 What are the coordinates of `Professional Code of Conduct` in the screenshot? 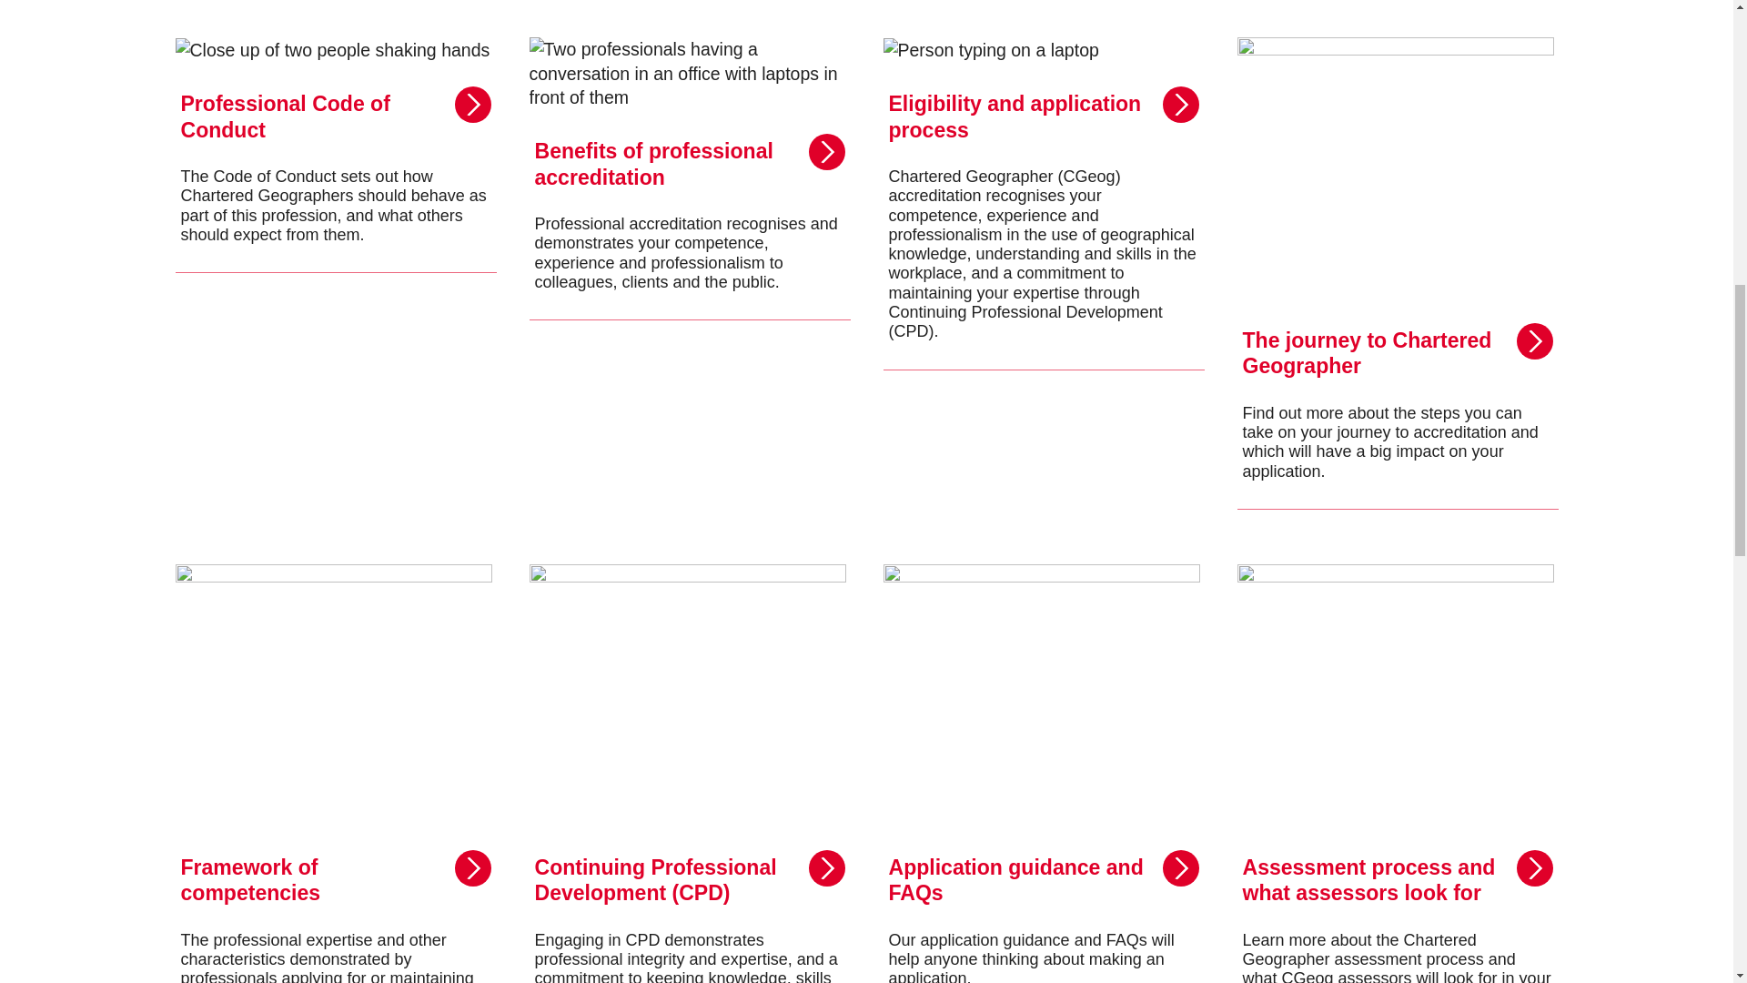 It's located at (335, 273).